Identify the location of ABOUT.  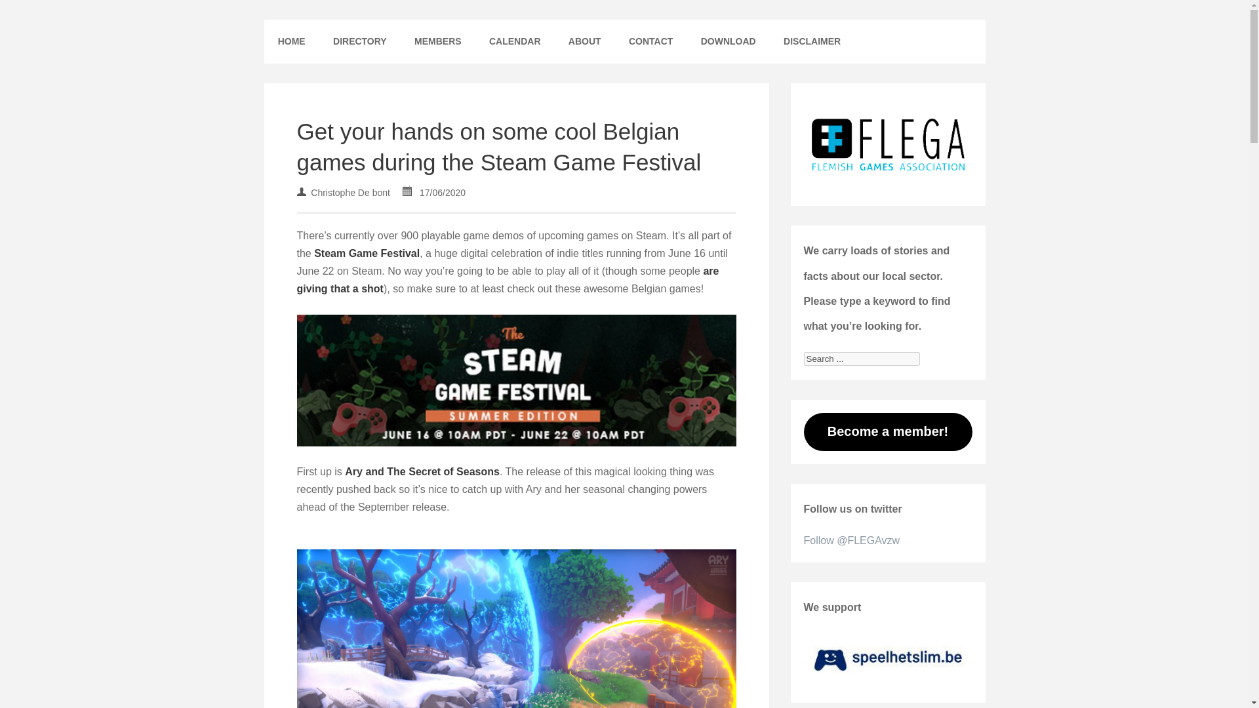
(585, 42).